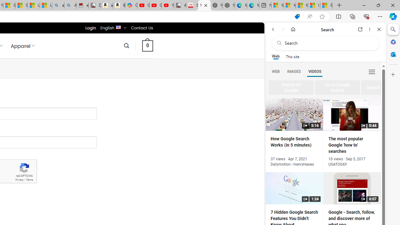  I want to click on Microsoft account | Privacy, so click(289, 6).